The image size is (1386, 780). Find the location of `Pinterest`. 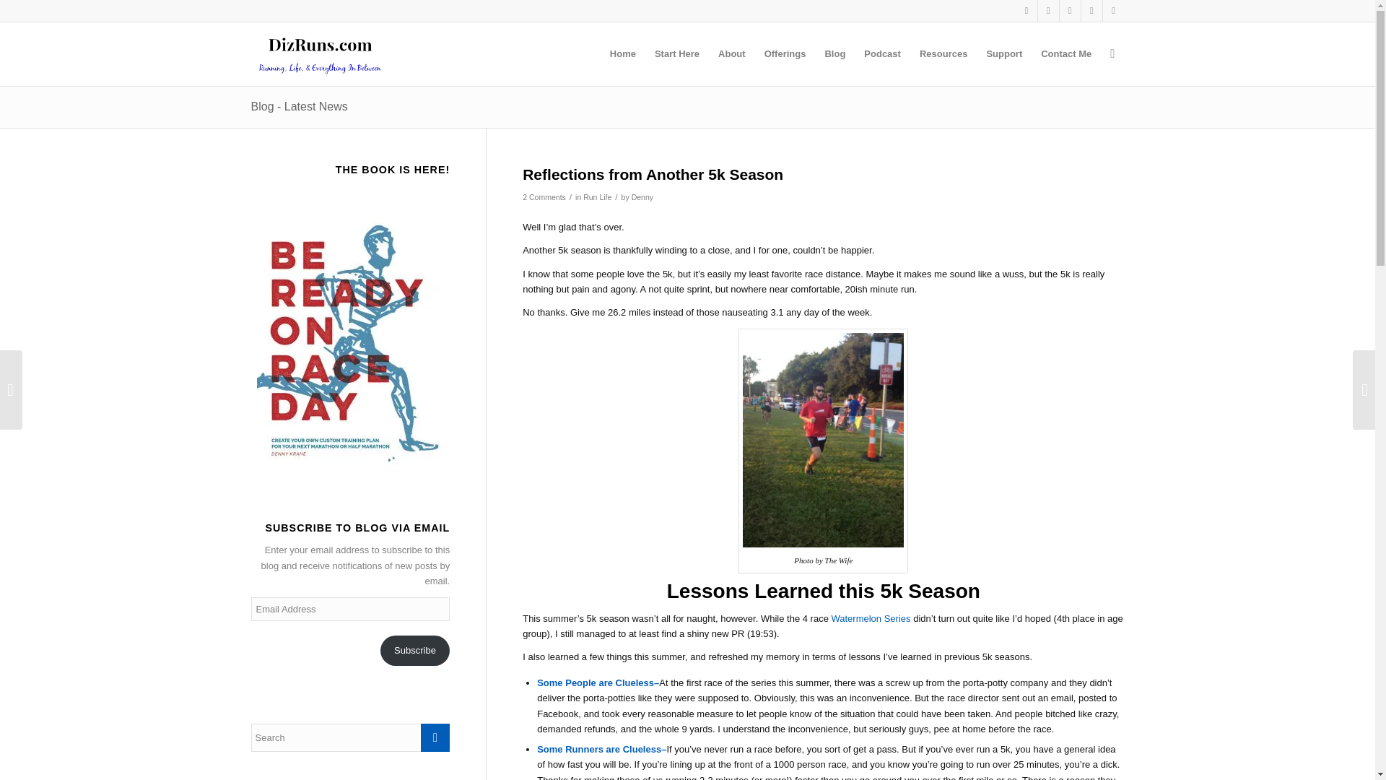

Pinterest is located at coordinates (1070, 11).